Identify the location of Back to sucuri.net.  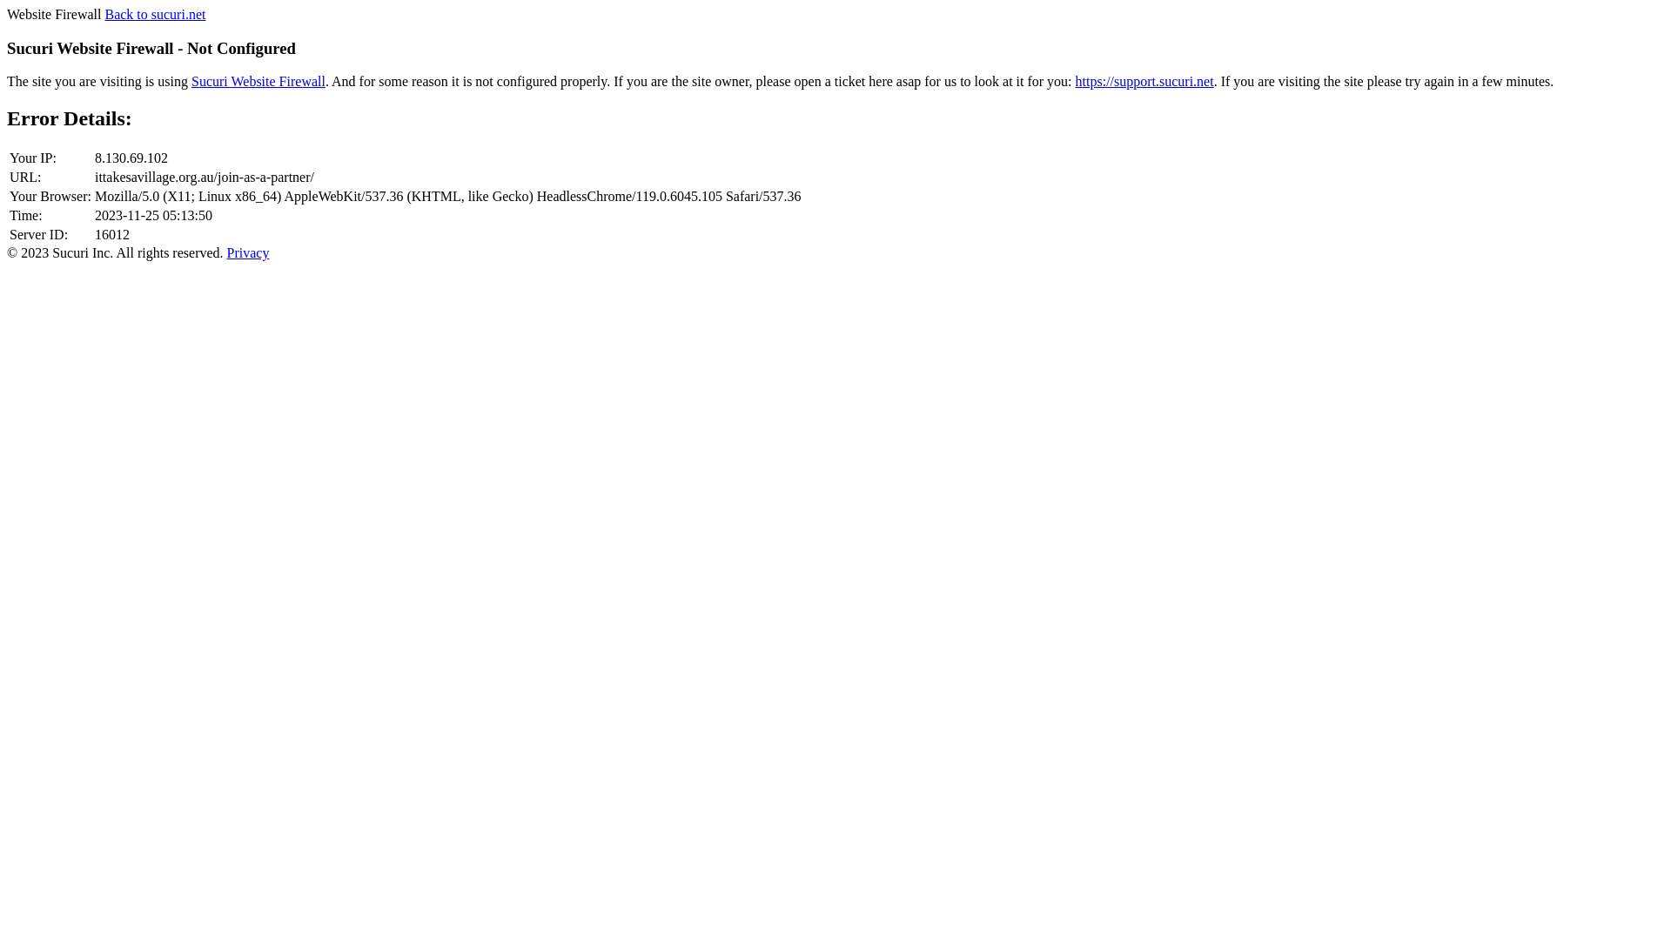
(155, 14).